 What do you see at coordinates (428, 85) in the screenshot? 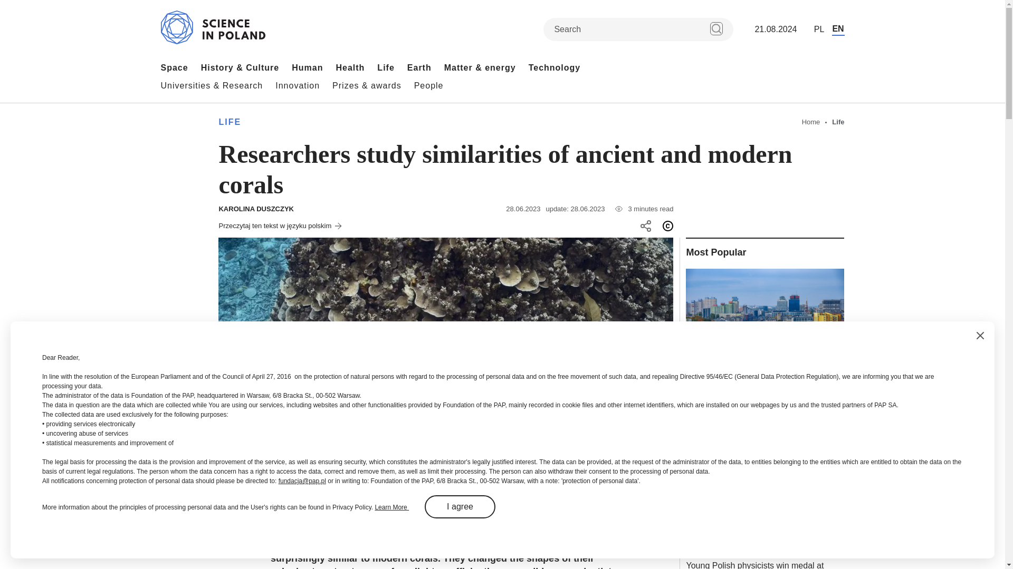
I see `People` at bounding box center [428, 85].